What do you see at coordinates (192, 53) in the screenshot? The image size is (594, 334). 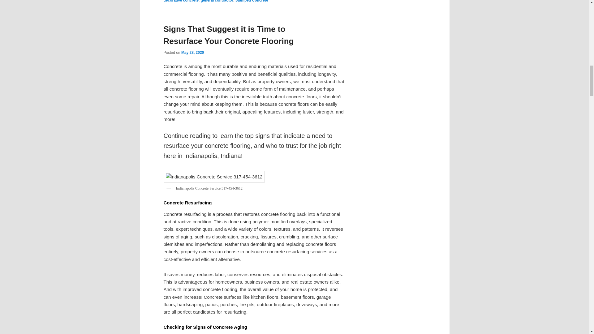 I see `May 28, 2020` at bounding box center [192, 53].